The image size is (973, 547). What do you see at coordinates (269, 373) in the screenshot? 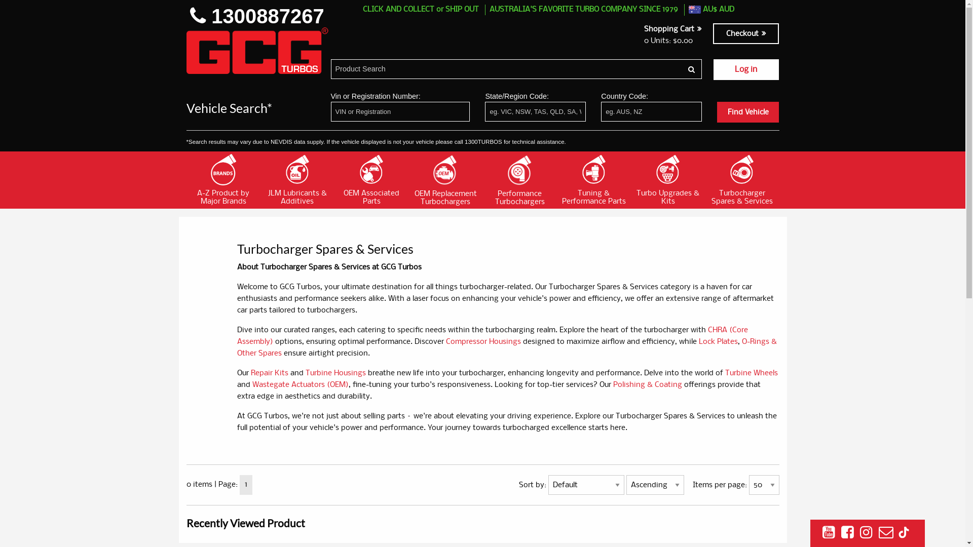
I see `Repair Kits` at bounding box center [269, 373].